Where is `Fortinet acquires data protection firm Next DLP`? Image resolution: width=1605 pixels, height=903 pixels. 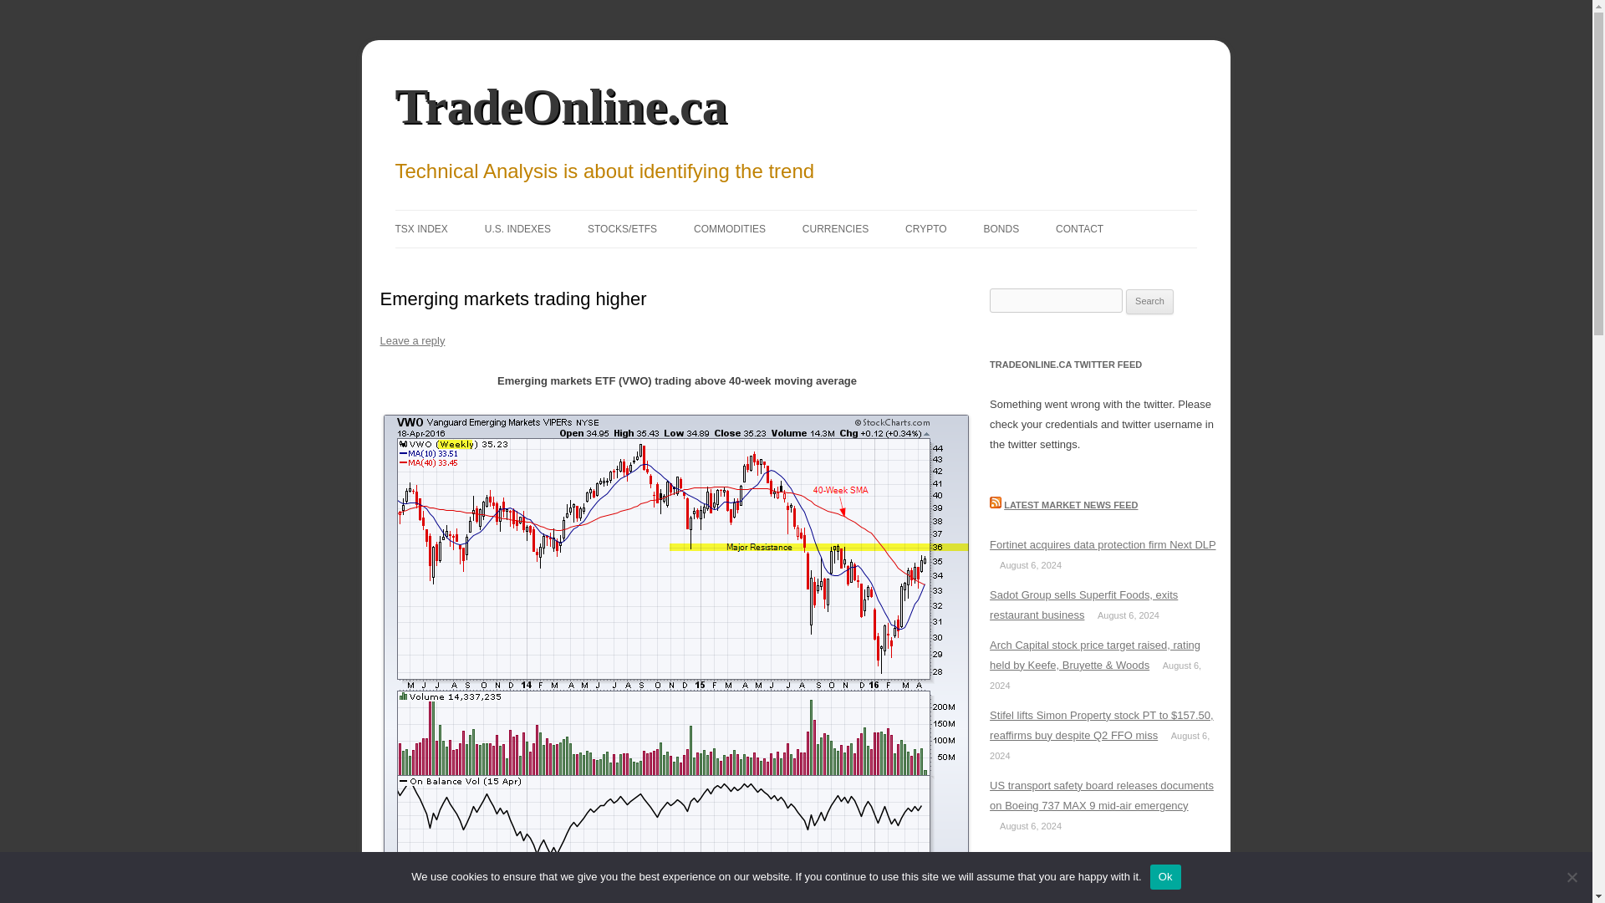
Fortinet acquires data protection firm Next DLP is located at coordinates (1102, 543).